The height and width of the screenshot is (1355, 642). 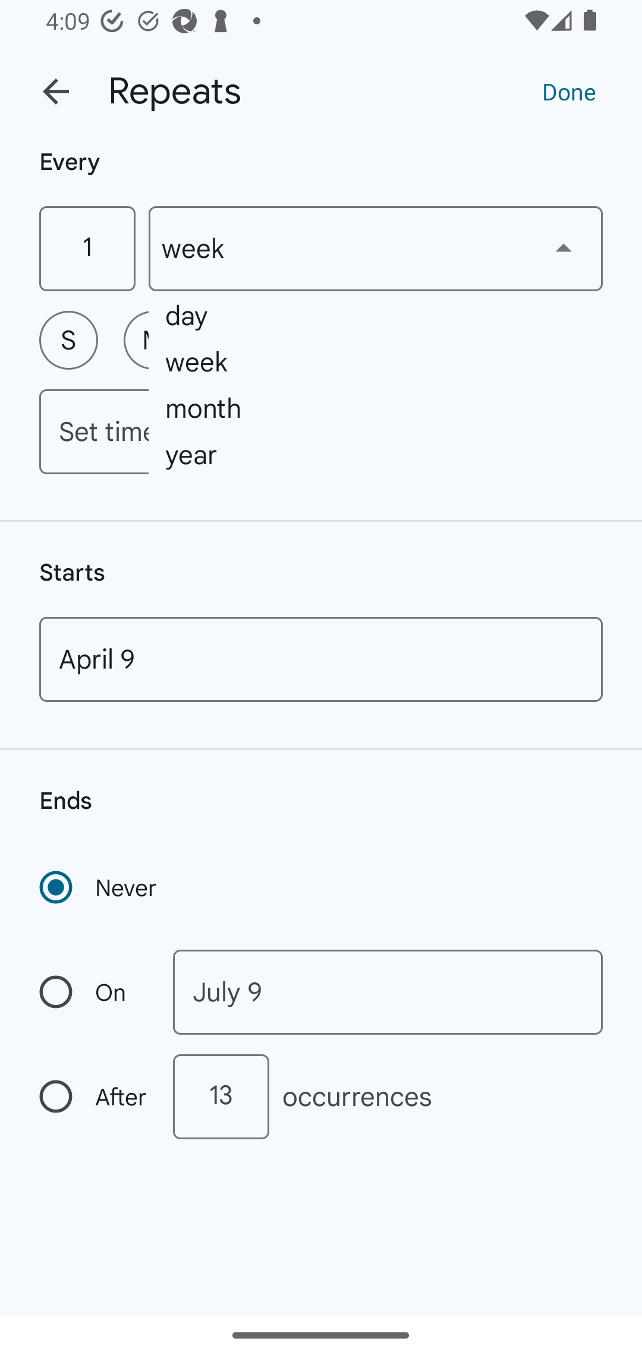 What do you see at coordinates (94, 992) in the screenshot?
I see `On Recurrence ends on a specific date` at bounding box center [94, 992].